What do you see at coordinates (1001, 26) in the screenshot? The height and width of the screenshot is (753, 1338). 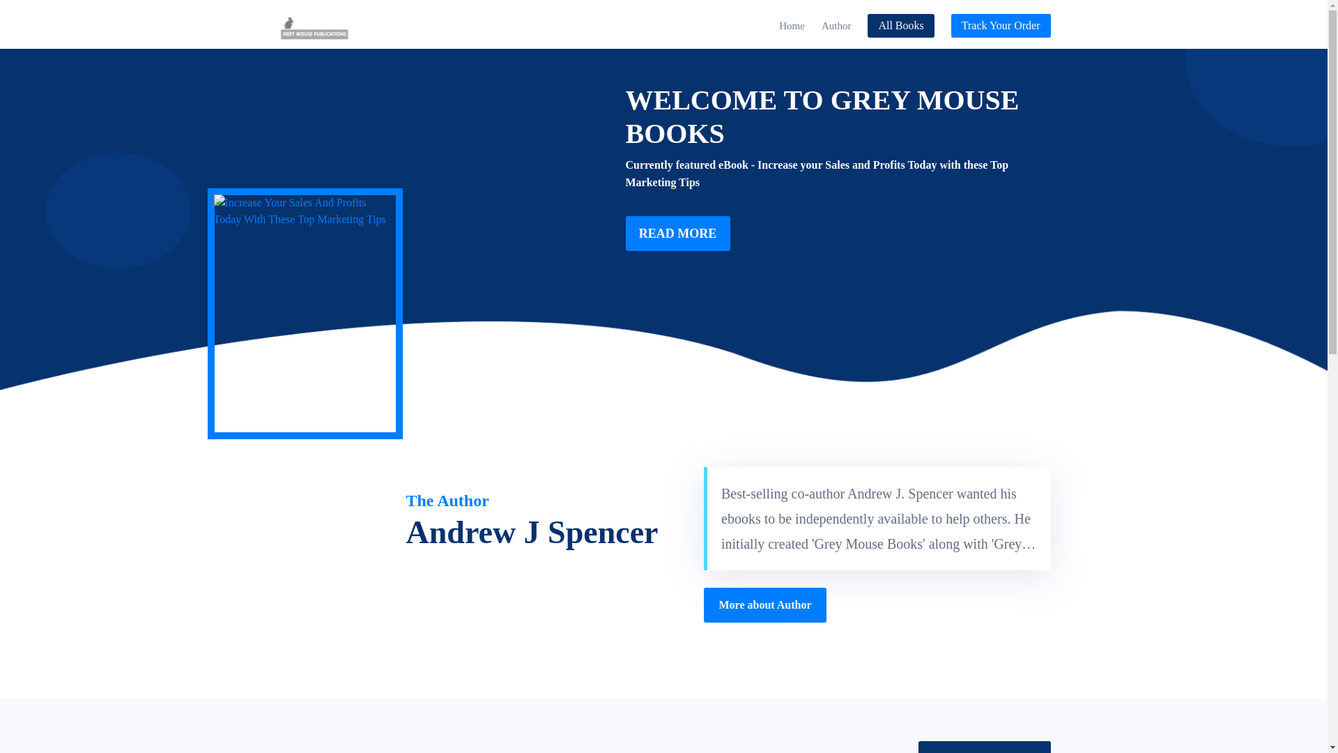 I see `Track Your Order` at bounding box center [1001, 26].